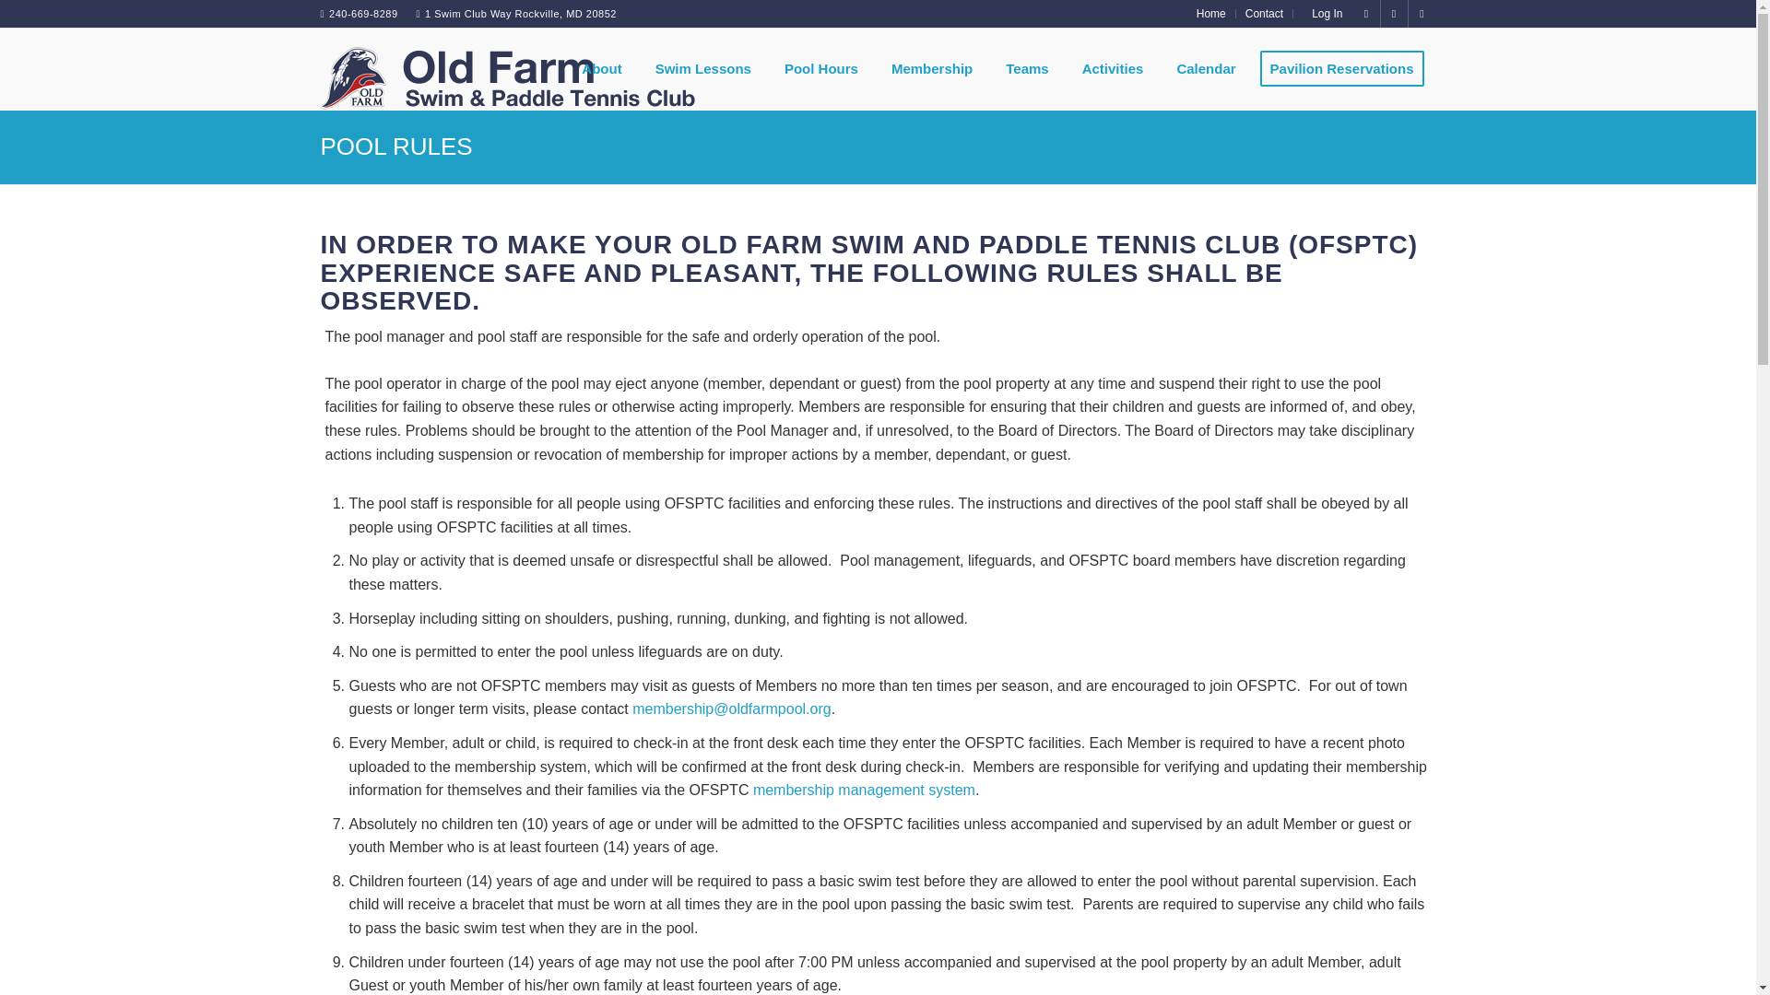  Describe the element at coordinates (507, 68) in the screenshot. I see `logo-bl` at that location.